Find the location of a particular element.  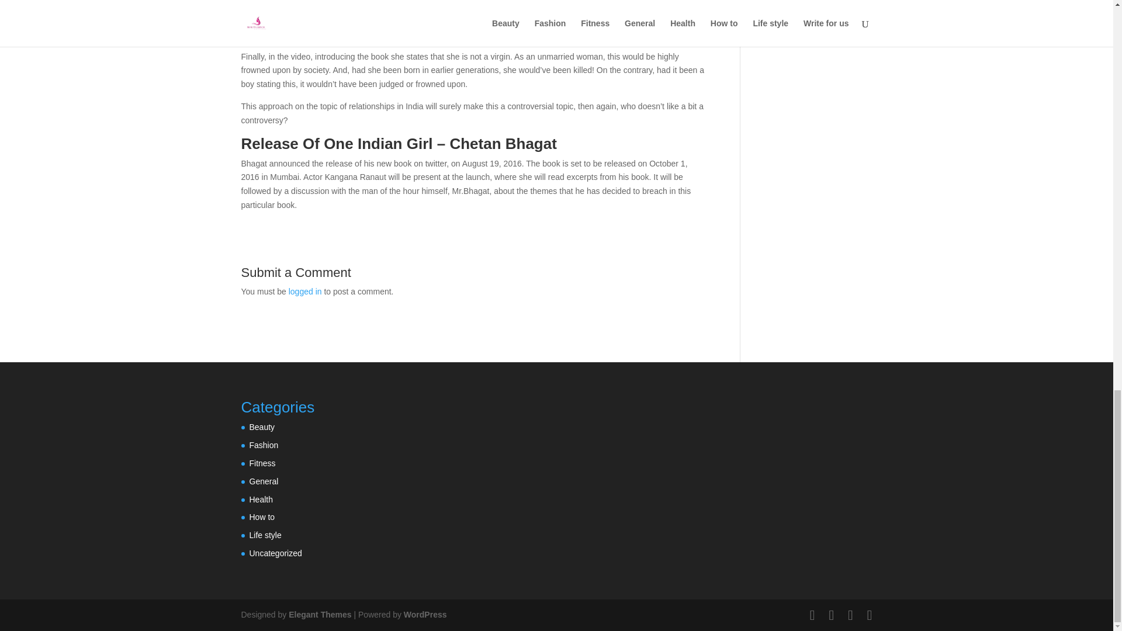

Premium WordPress Themes is located at coordinates (319, 615).